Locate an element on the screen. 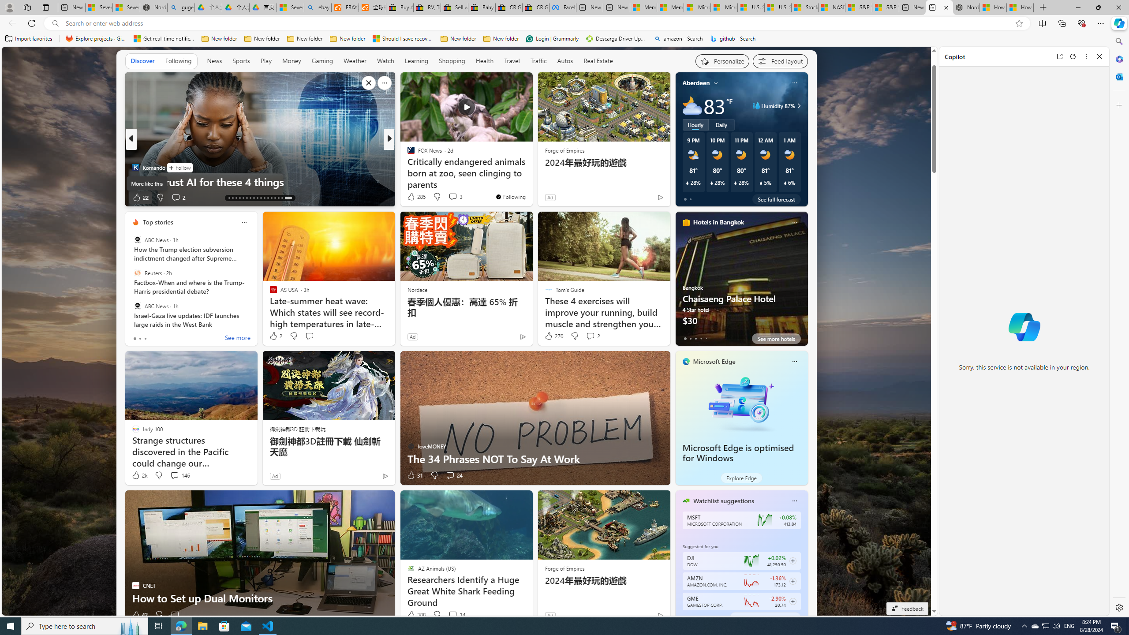 This screenshot has width=1129, height=635. AutomationID: tab-21 is located at coordinates (257, 198).